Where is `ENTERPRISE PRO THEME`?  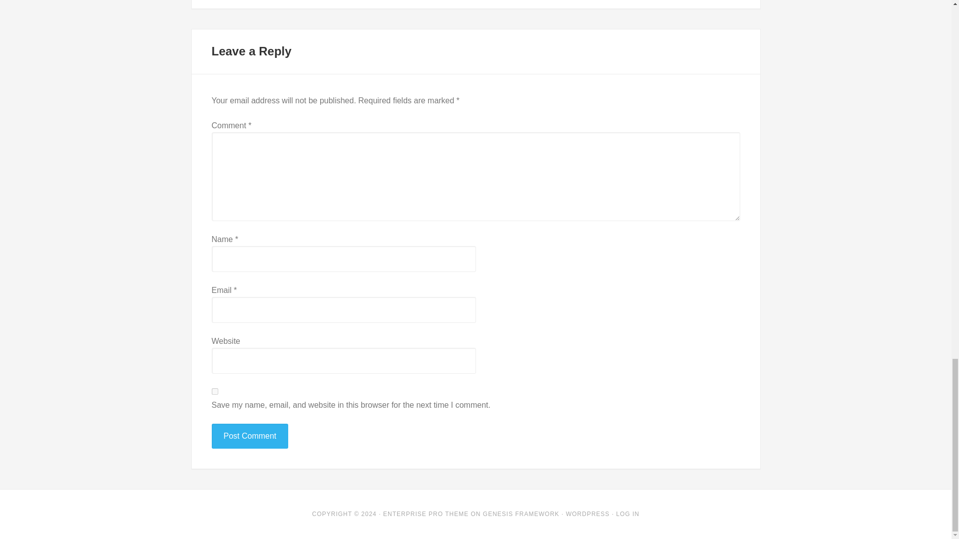 ENTERPRISE PRO THEME is located at coordinates (426, 514).